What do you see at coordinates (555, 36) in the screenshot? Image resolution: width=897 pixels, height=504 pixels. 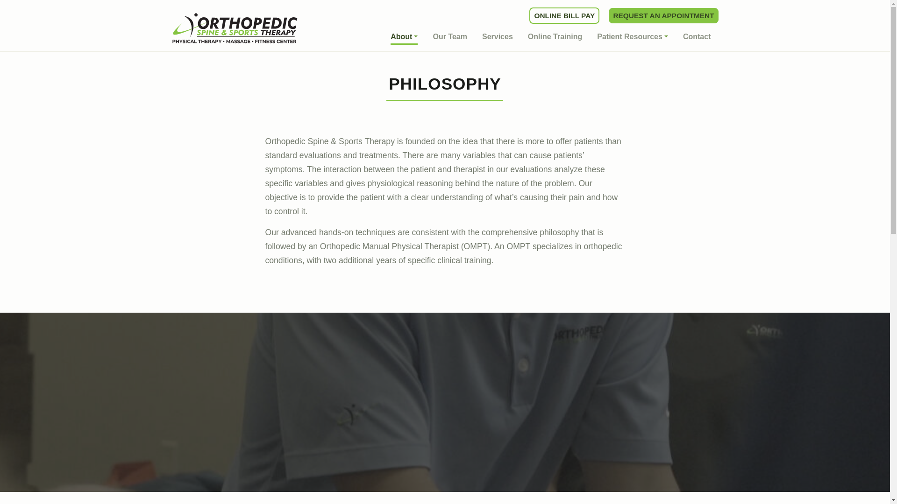 I see `Online Training` at bounding box center [555, 36].